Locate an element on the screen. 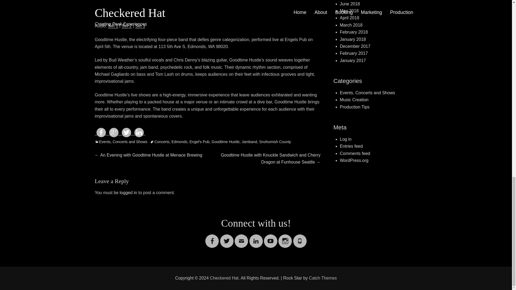 The height and width of the screenshot is (290, 516). Facebook is located at coordinates (212, 238).